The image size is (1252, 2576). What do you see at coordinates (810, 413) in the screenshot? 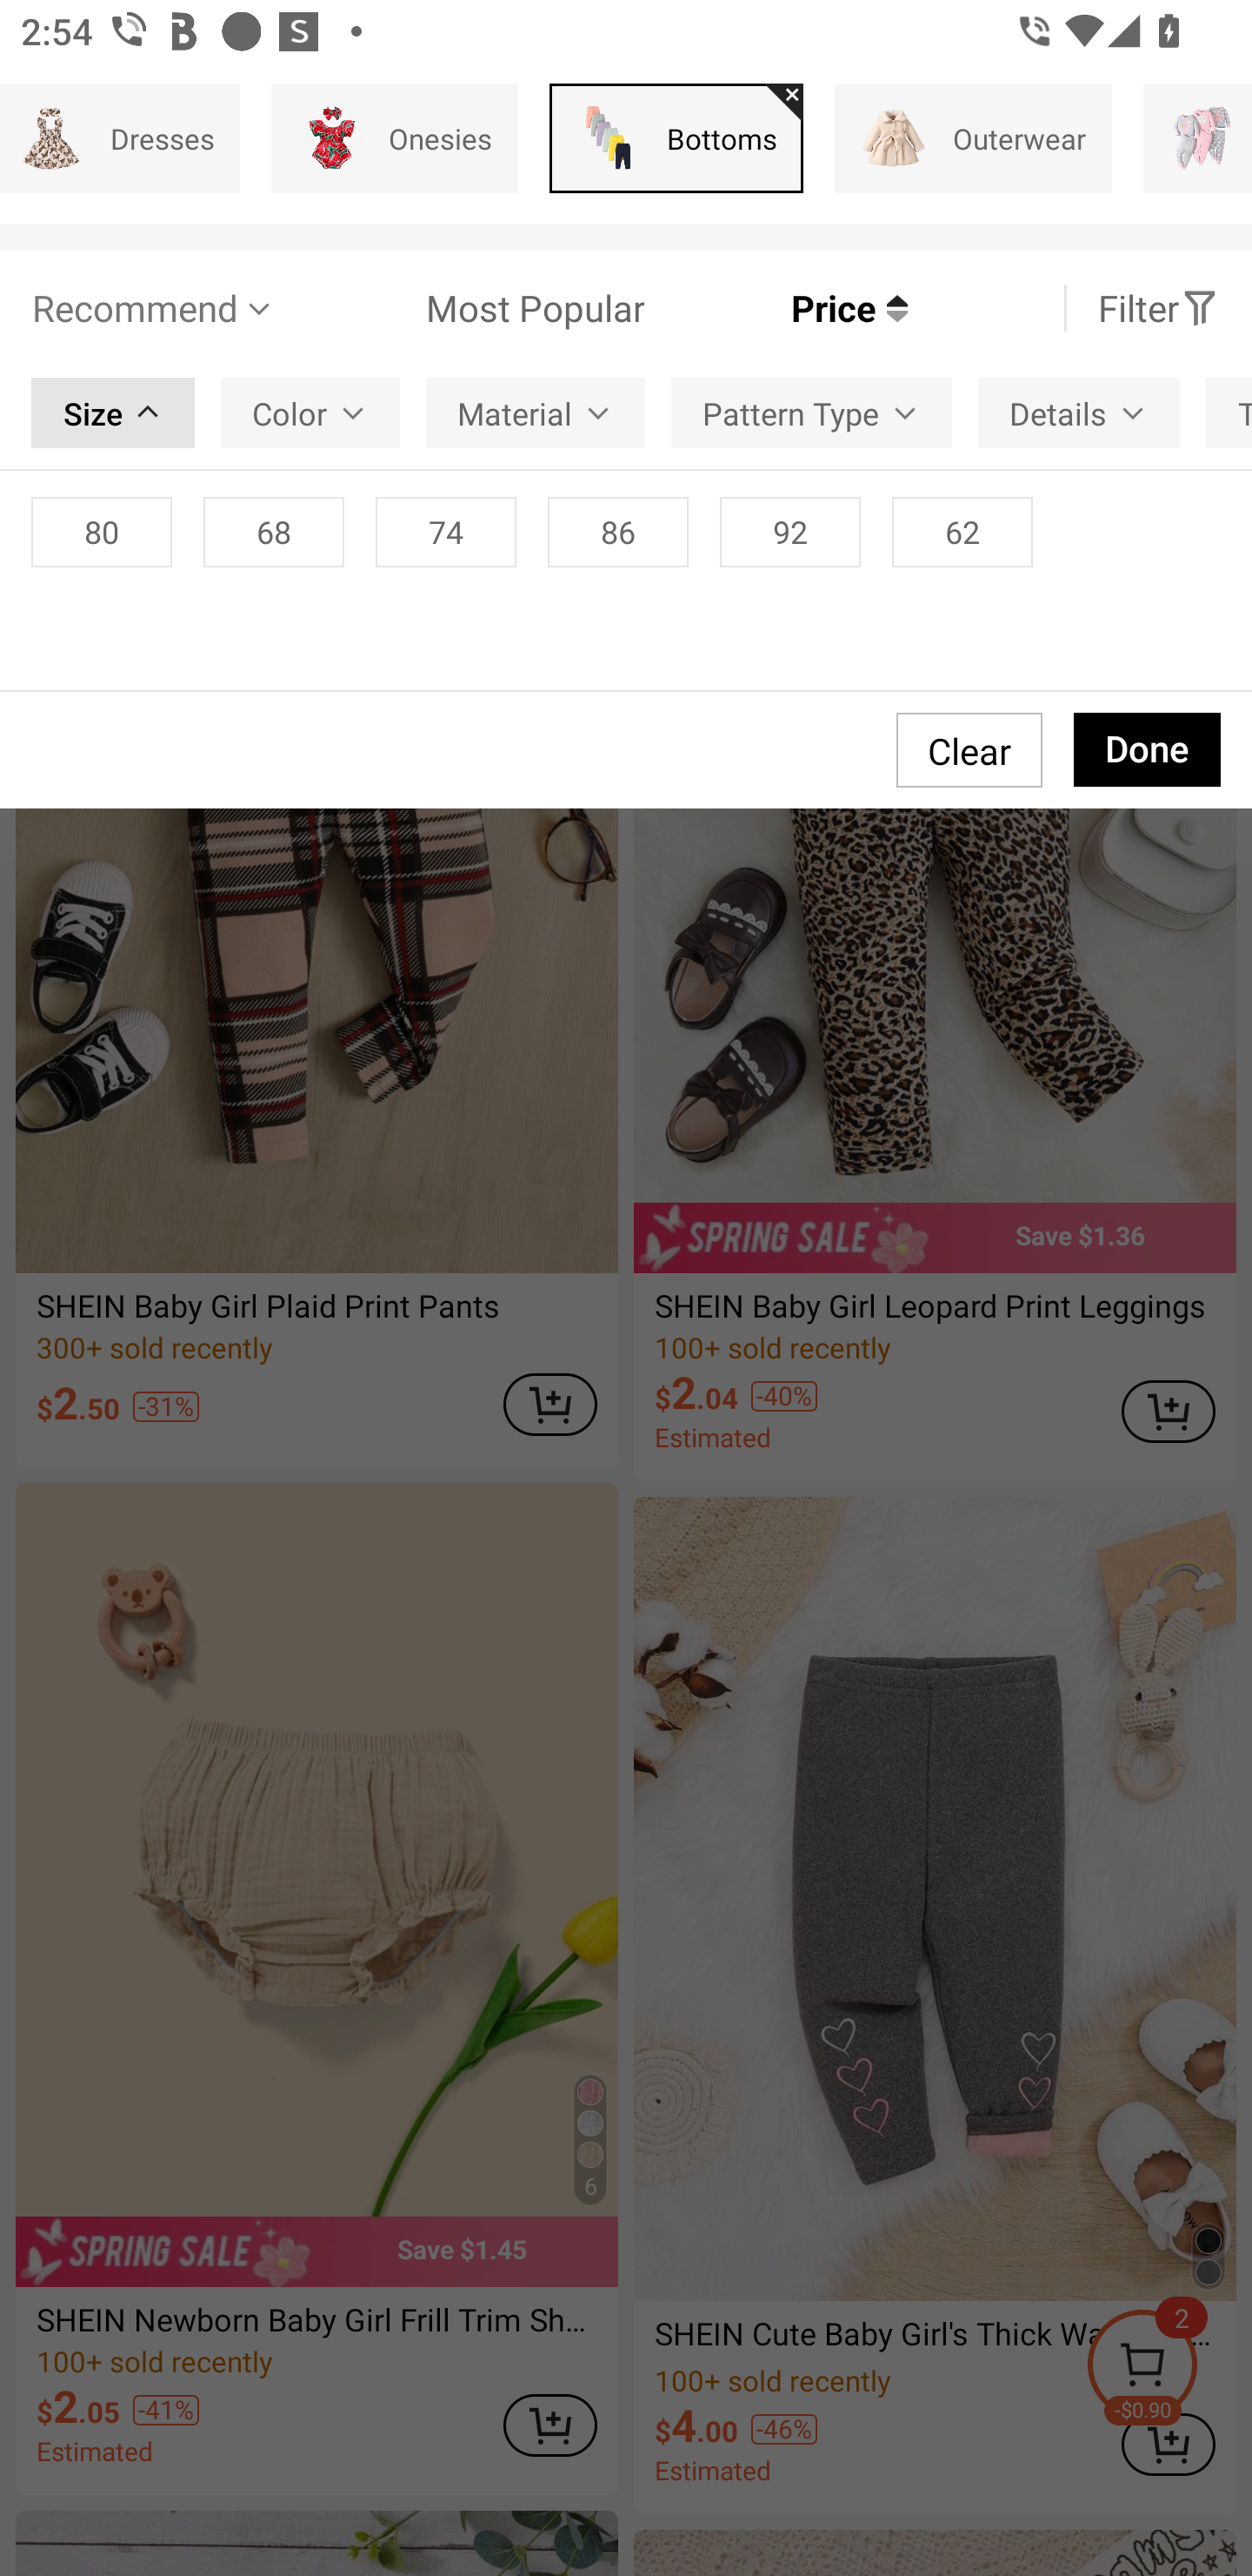
I see `Pattern Type` at bounding box center [810, 413].